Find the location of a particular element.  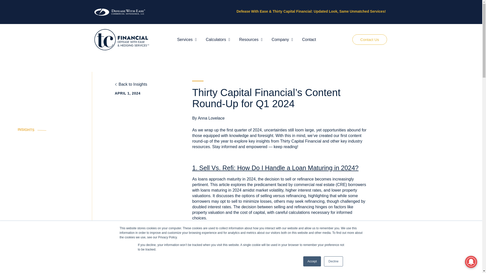

Contact is located at coordinates (309, 39).